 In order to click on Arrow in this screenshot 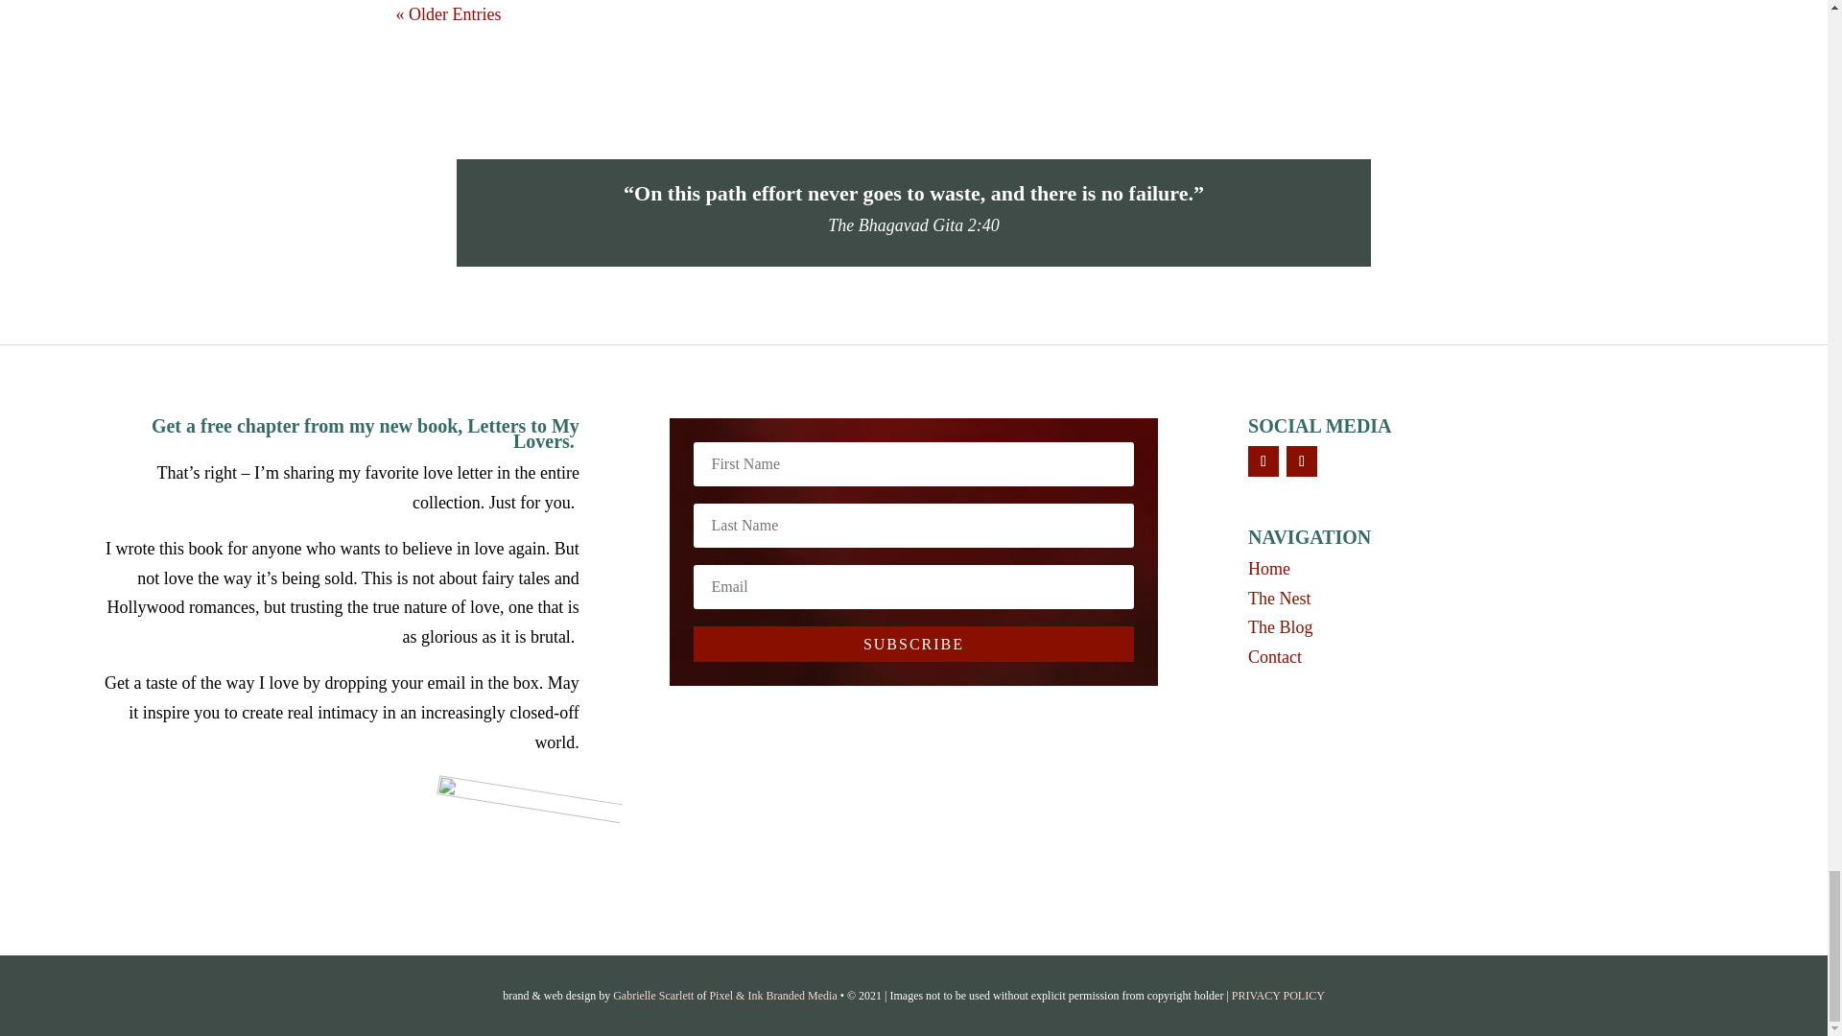, I will do `click(524, 800)`.